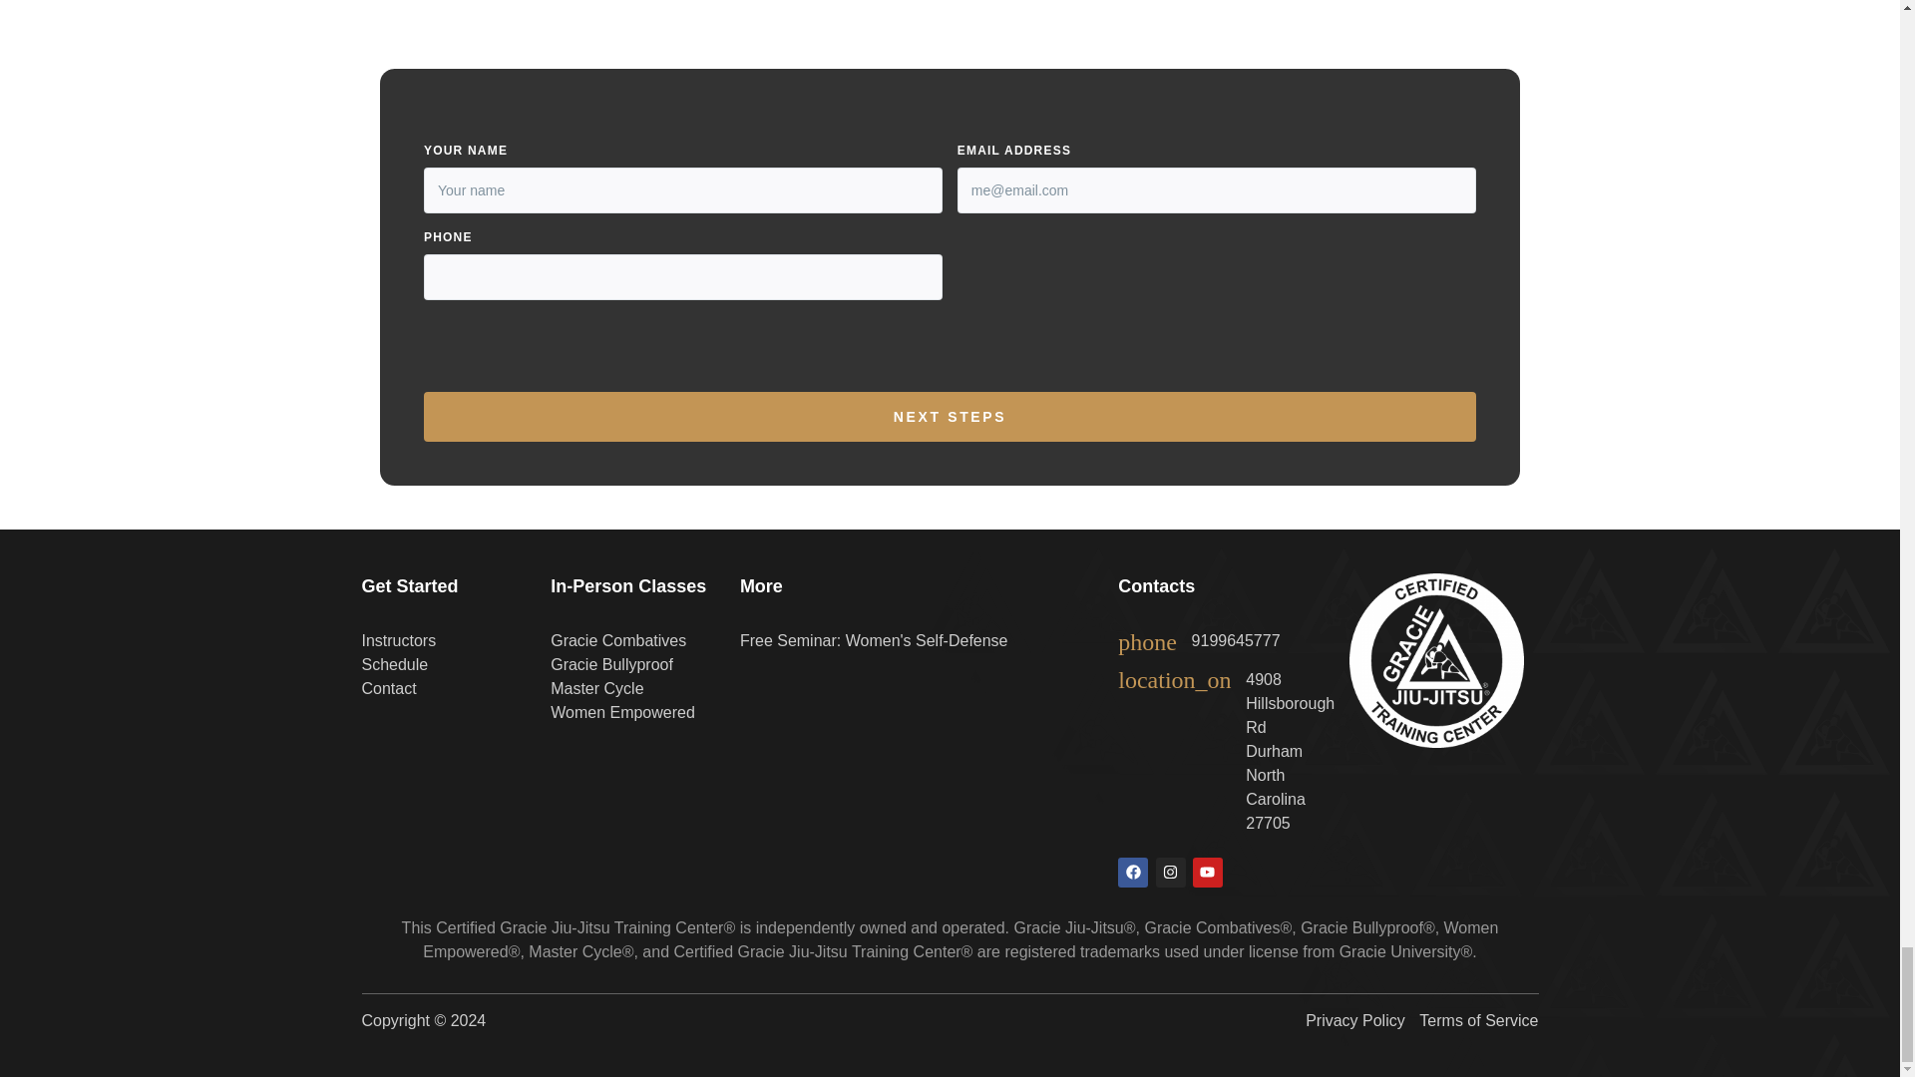  Describe the element at coordinates (618, 640) in the screenshot. I see `Gracie Combatives` at that location.